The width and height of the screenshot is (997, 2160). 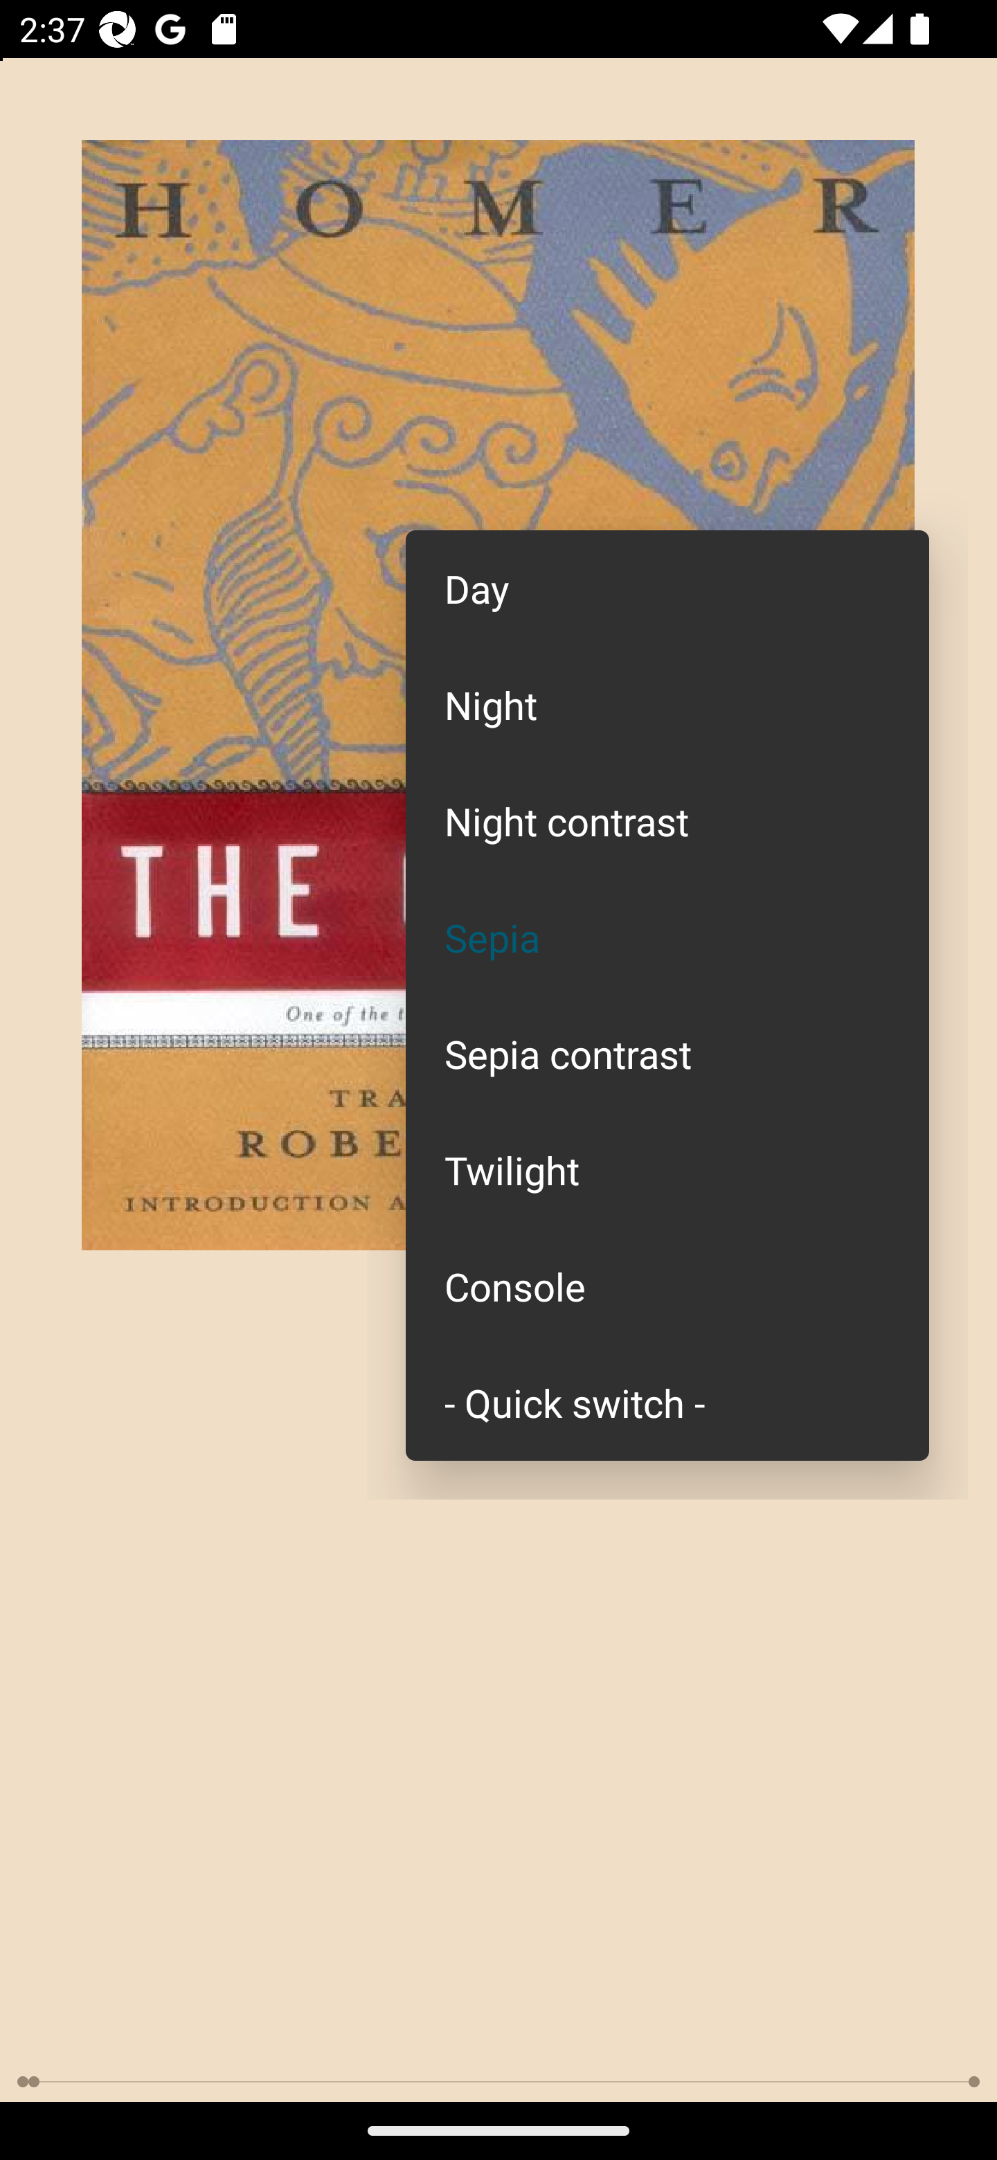 I want to click on Twilight, so click(x=667, y=1170).